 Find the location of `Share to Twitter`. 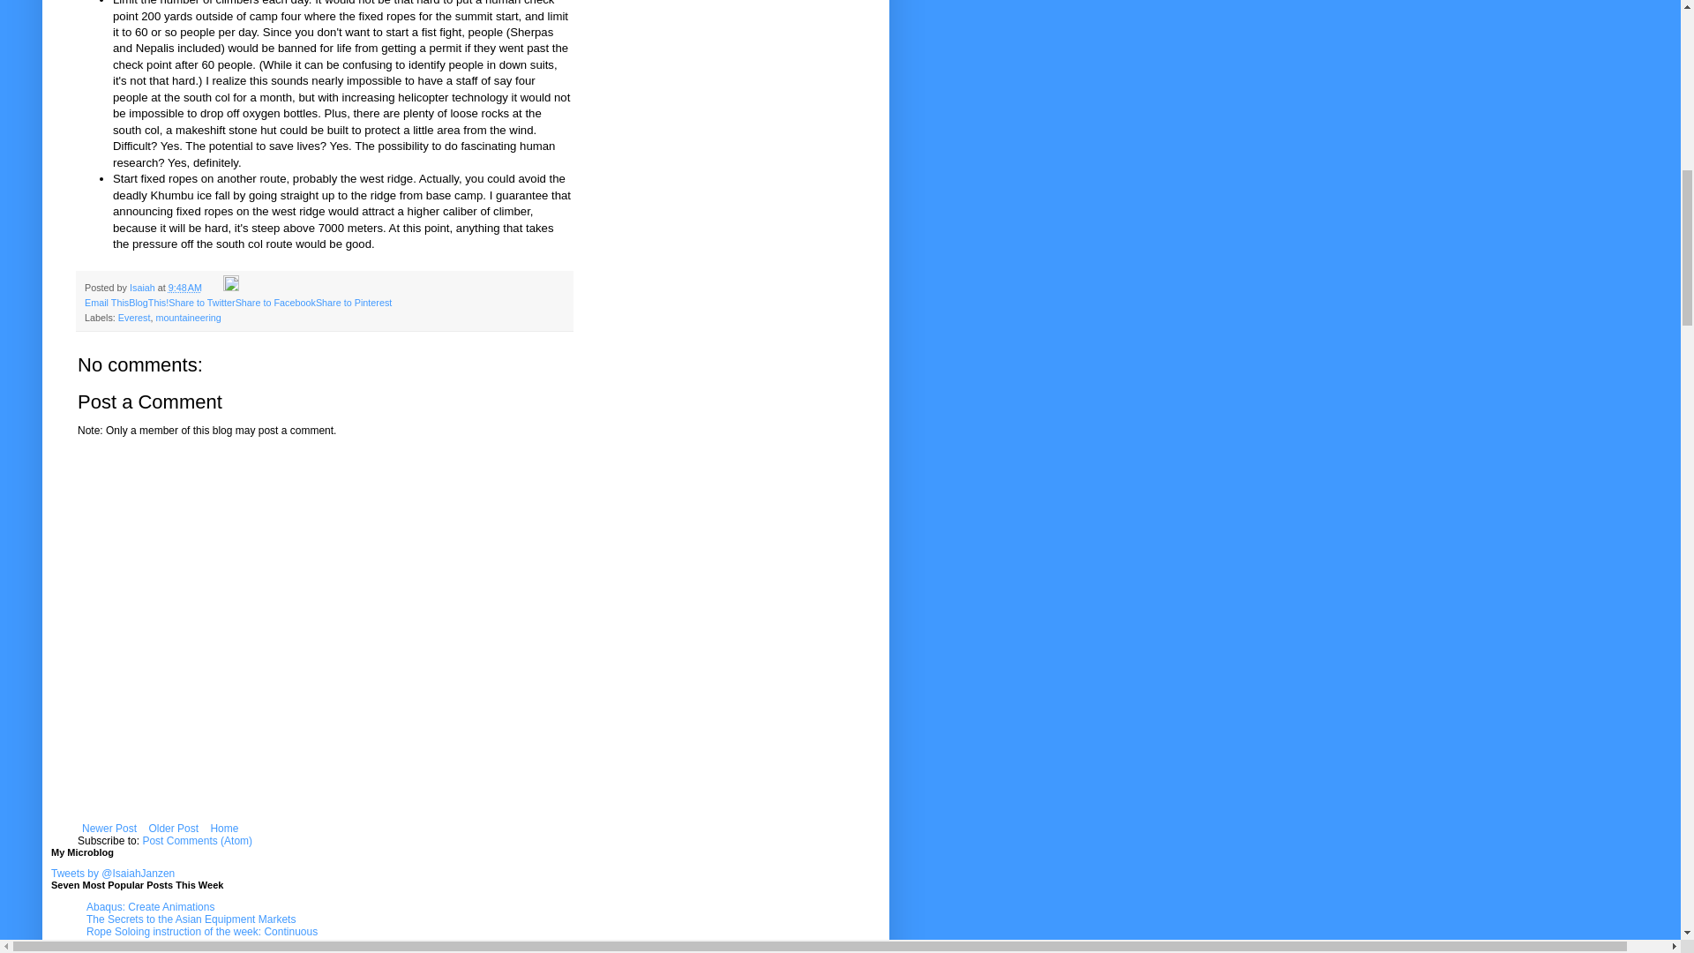

Share to Twitter is located at coordinates (201, 302).